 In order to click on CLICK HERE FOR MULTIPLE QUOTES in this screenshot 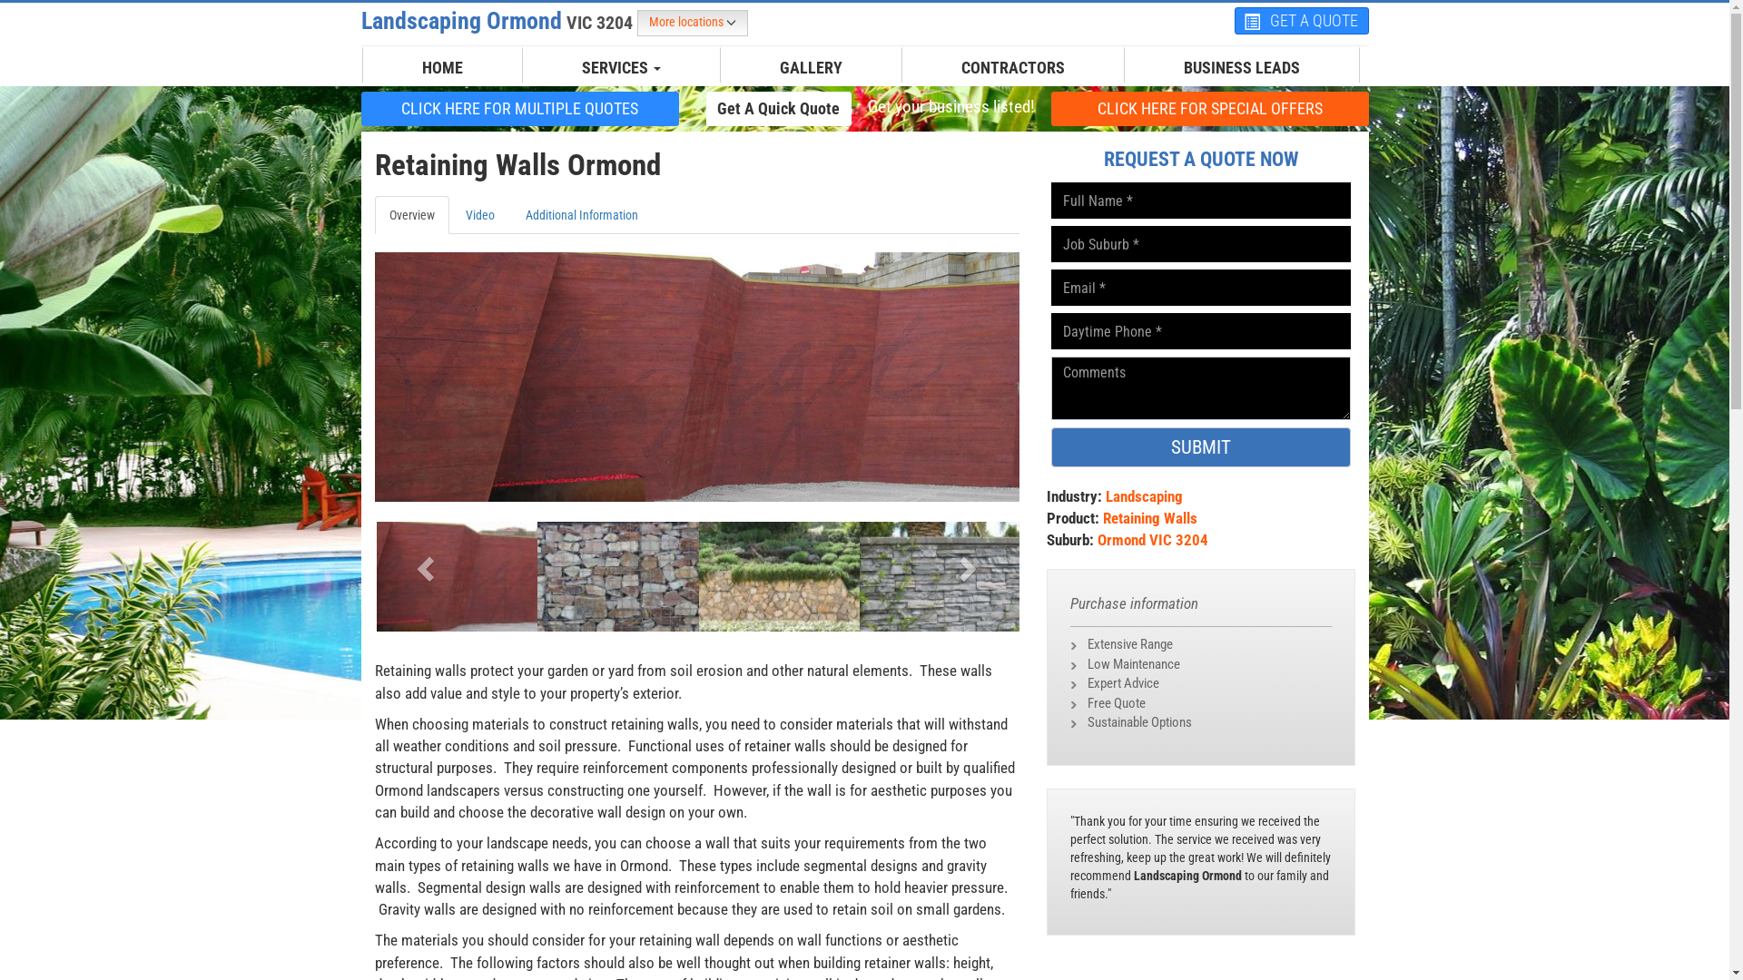, I will do `click(520, 108)`.